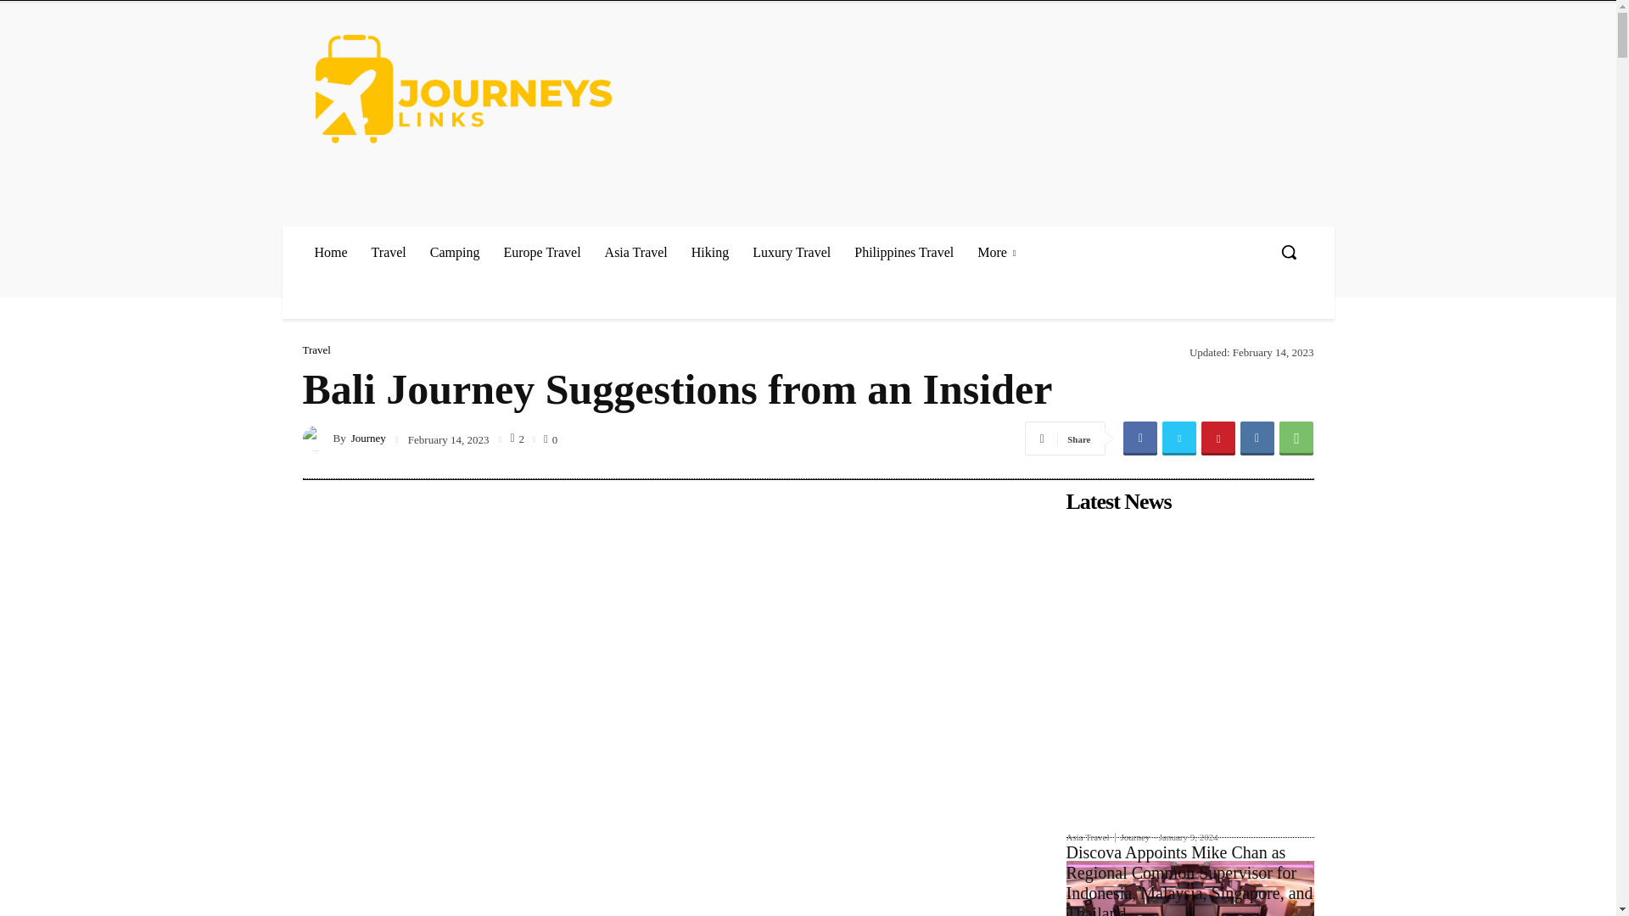 The height and width of the screenshot is (916, 1629). What do you see at coordinates (1179, 438) in the screenshot?
I see `Twitter` at bounding box center [1179, 438].